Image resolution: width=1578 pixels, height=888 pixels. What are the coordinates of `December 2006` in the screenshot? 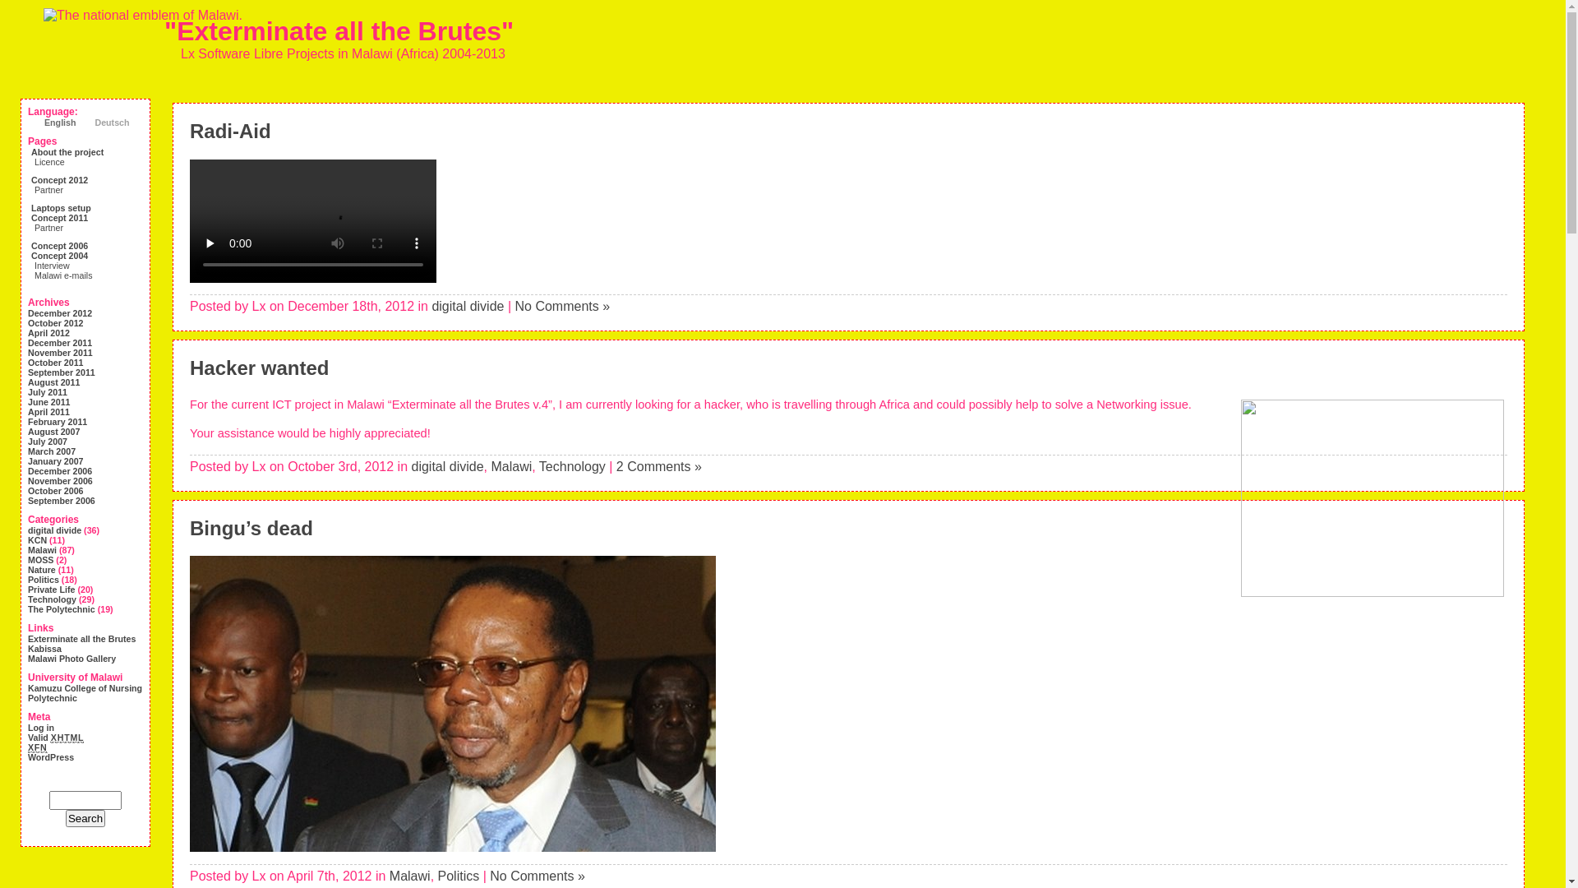 It's located at (60, 471).